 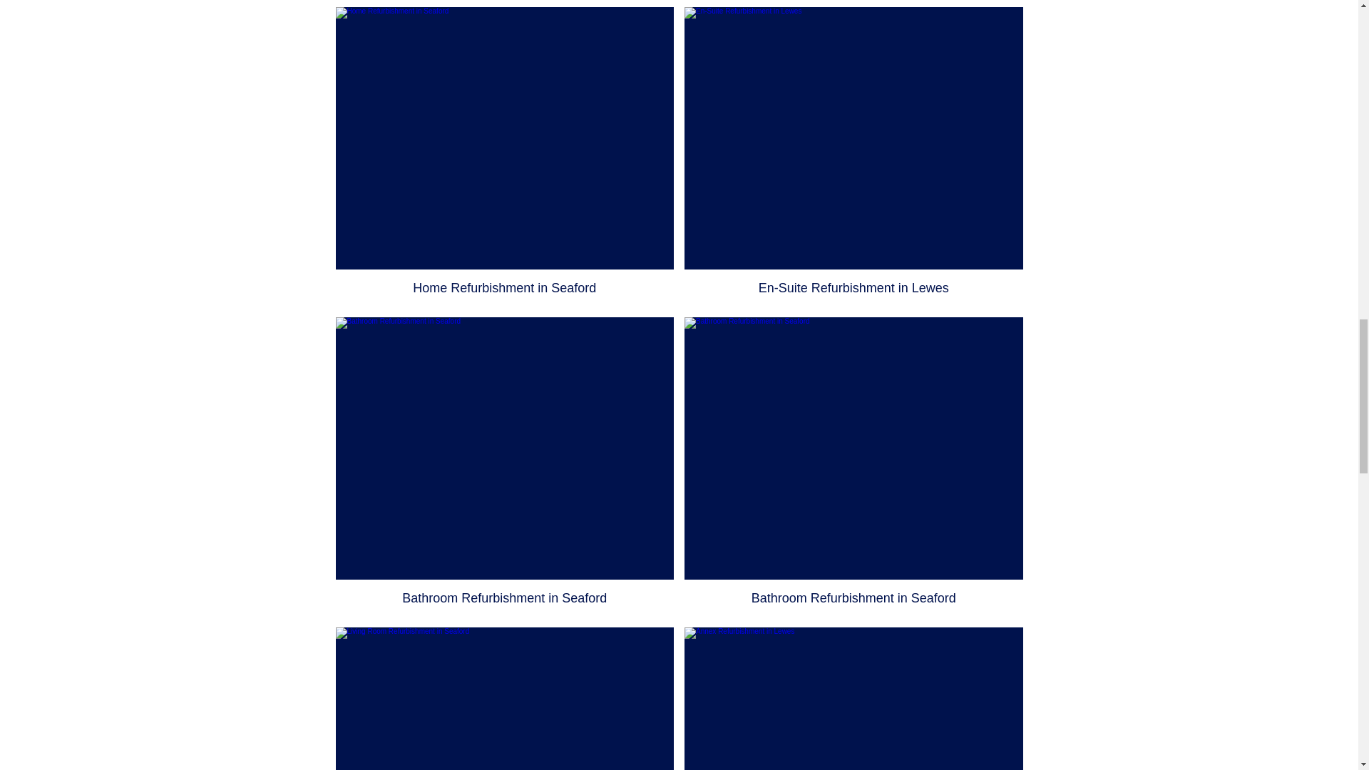 I want to click on Living Room Refurbishment in Seaford, so click(x=504, y=699).